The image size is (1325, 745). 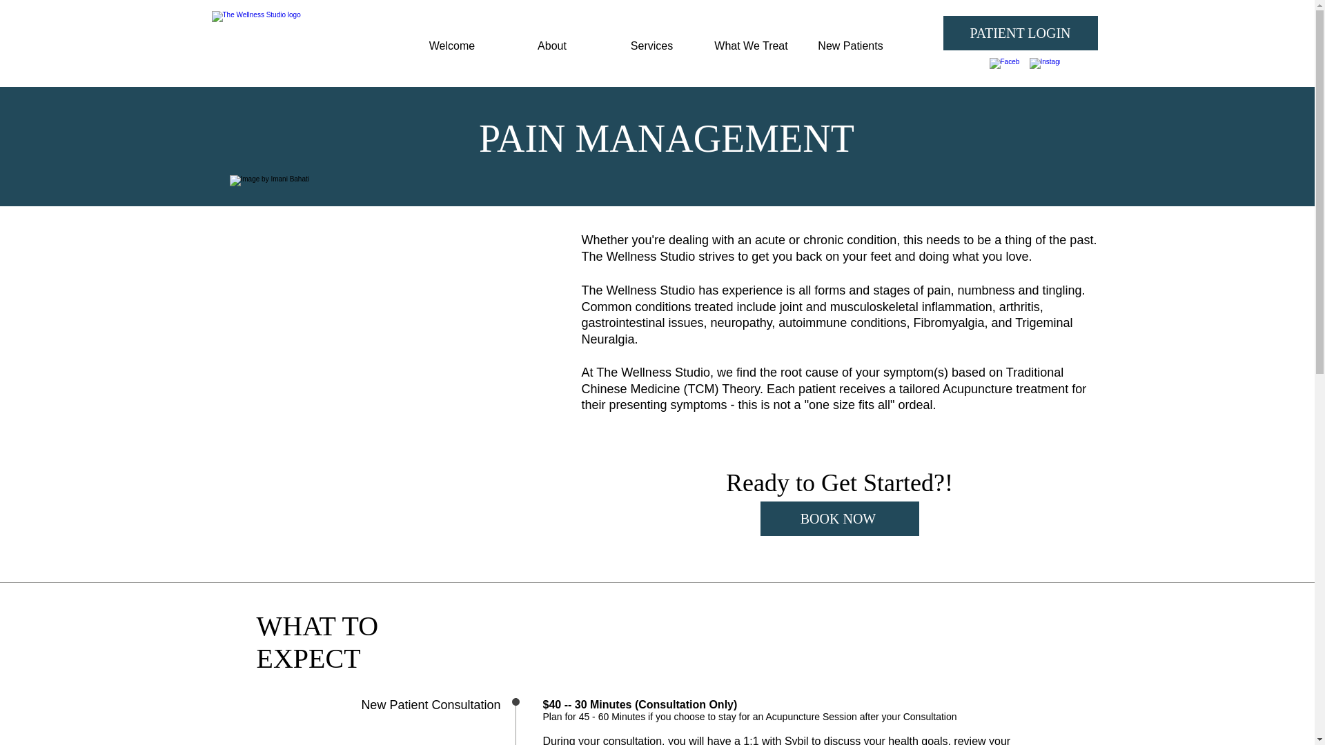 What do you see at coordinates (1019, 33) in the screenshot?
I see `PATIENT LOGIN` at bounding box center [1019, 33].